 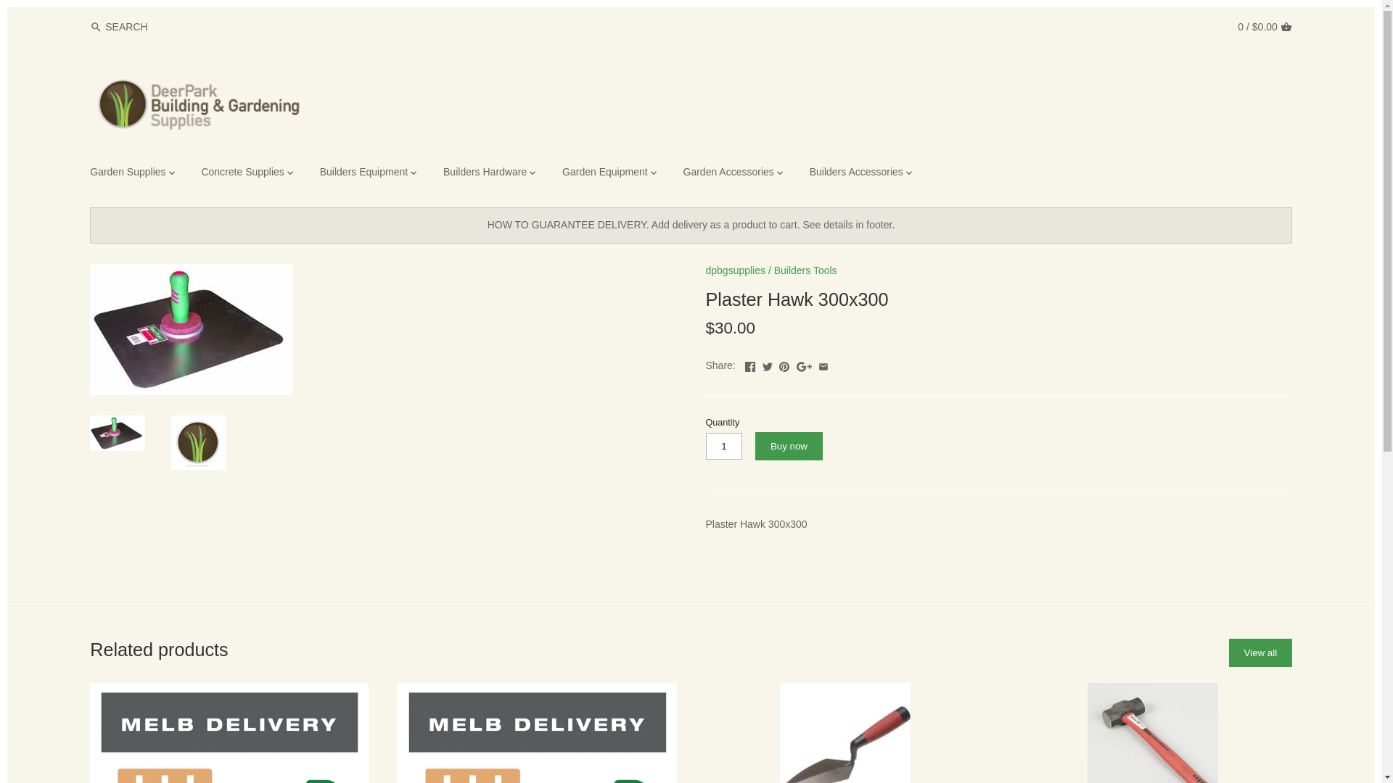 What do you see at coordinates (768, 364) in the screenshot?
I see `Twitter` at bounding box center [768, 364].